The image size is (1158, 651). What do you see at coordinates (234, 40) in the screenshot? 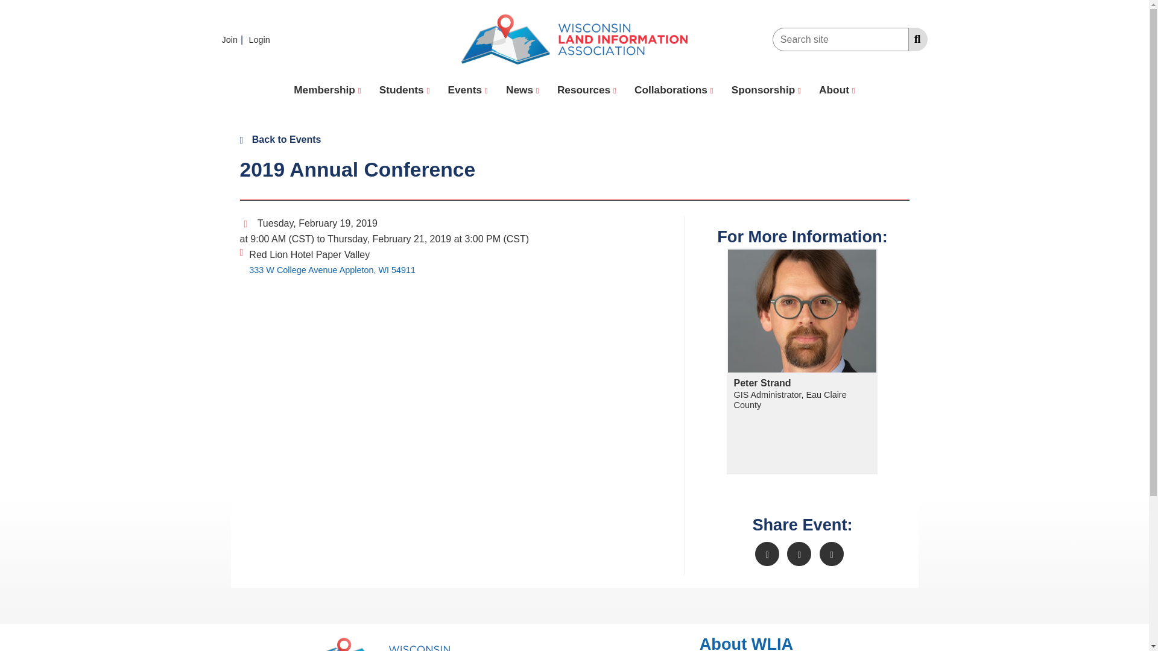
I see `Join` at bounding box center [234, 40].